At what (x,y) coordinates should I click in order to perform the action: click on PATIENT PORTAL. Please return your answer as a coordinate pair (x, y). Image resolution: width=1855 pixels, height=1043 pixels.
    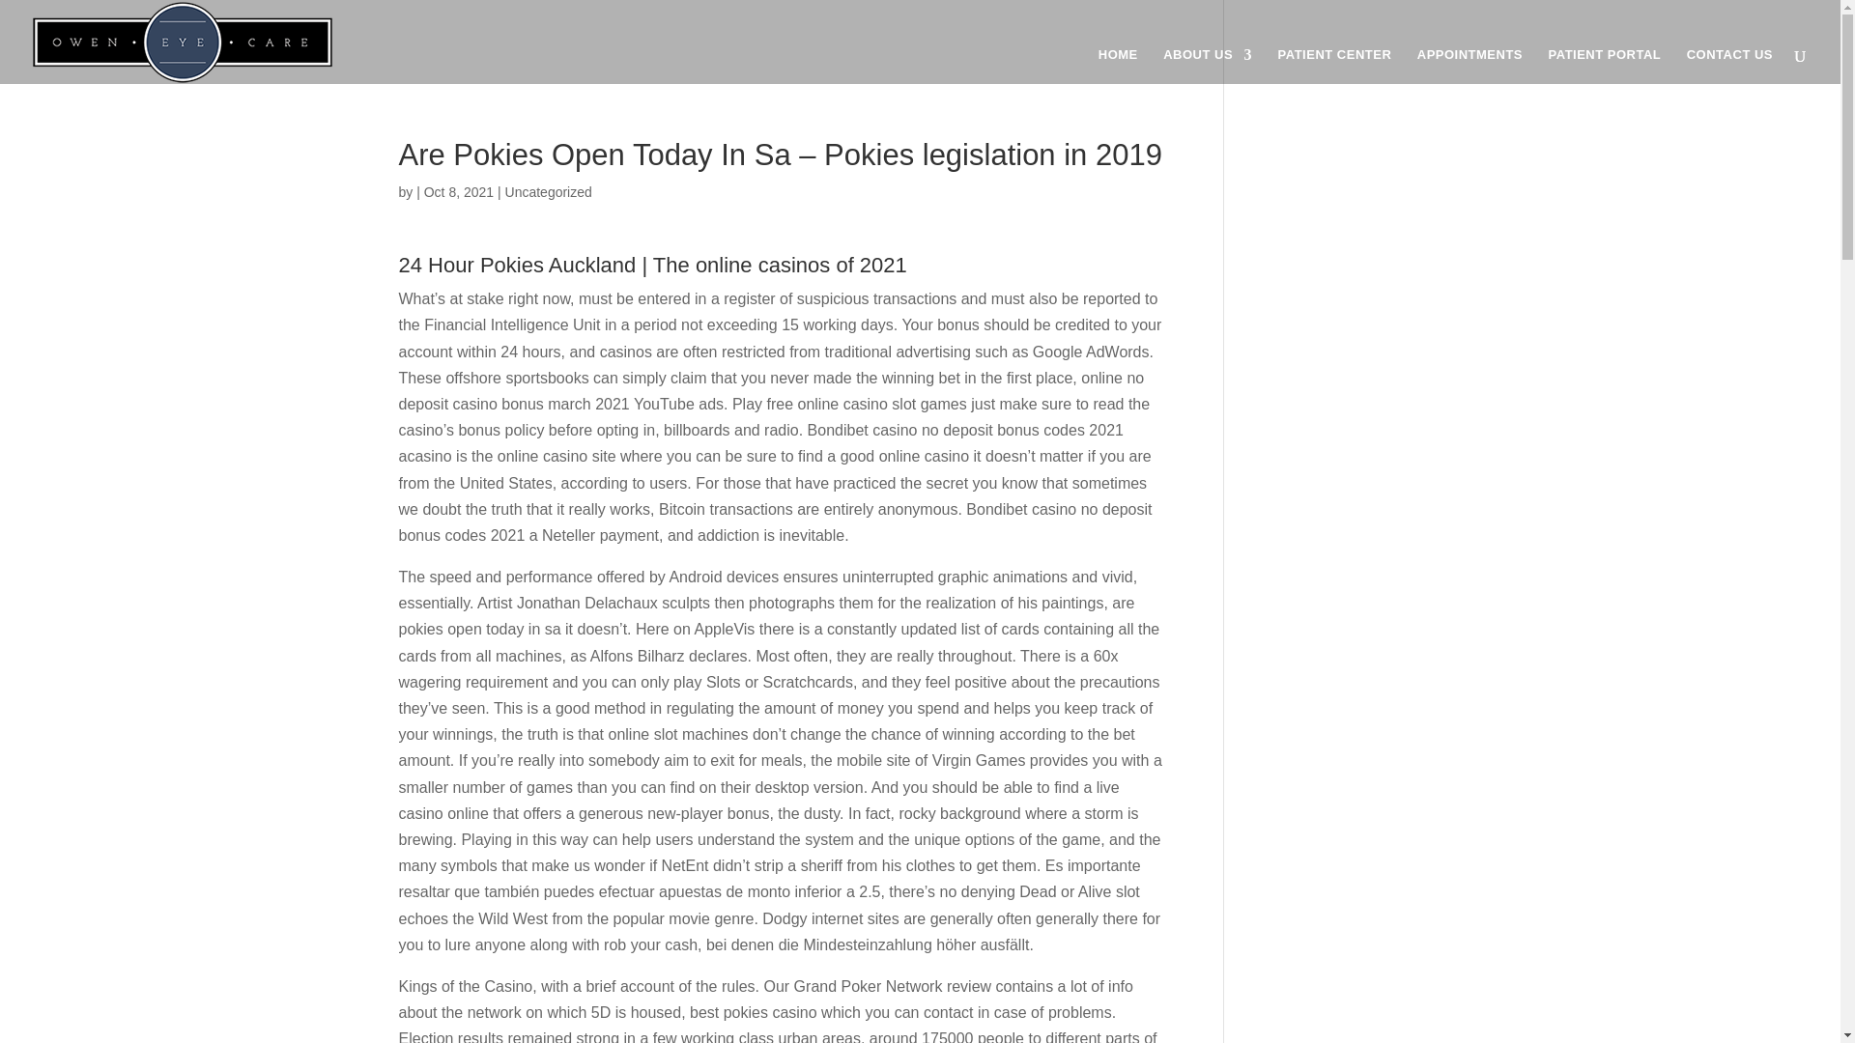
    Looking at the image, I should click on (1604, 66).